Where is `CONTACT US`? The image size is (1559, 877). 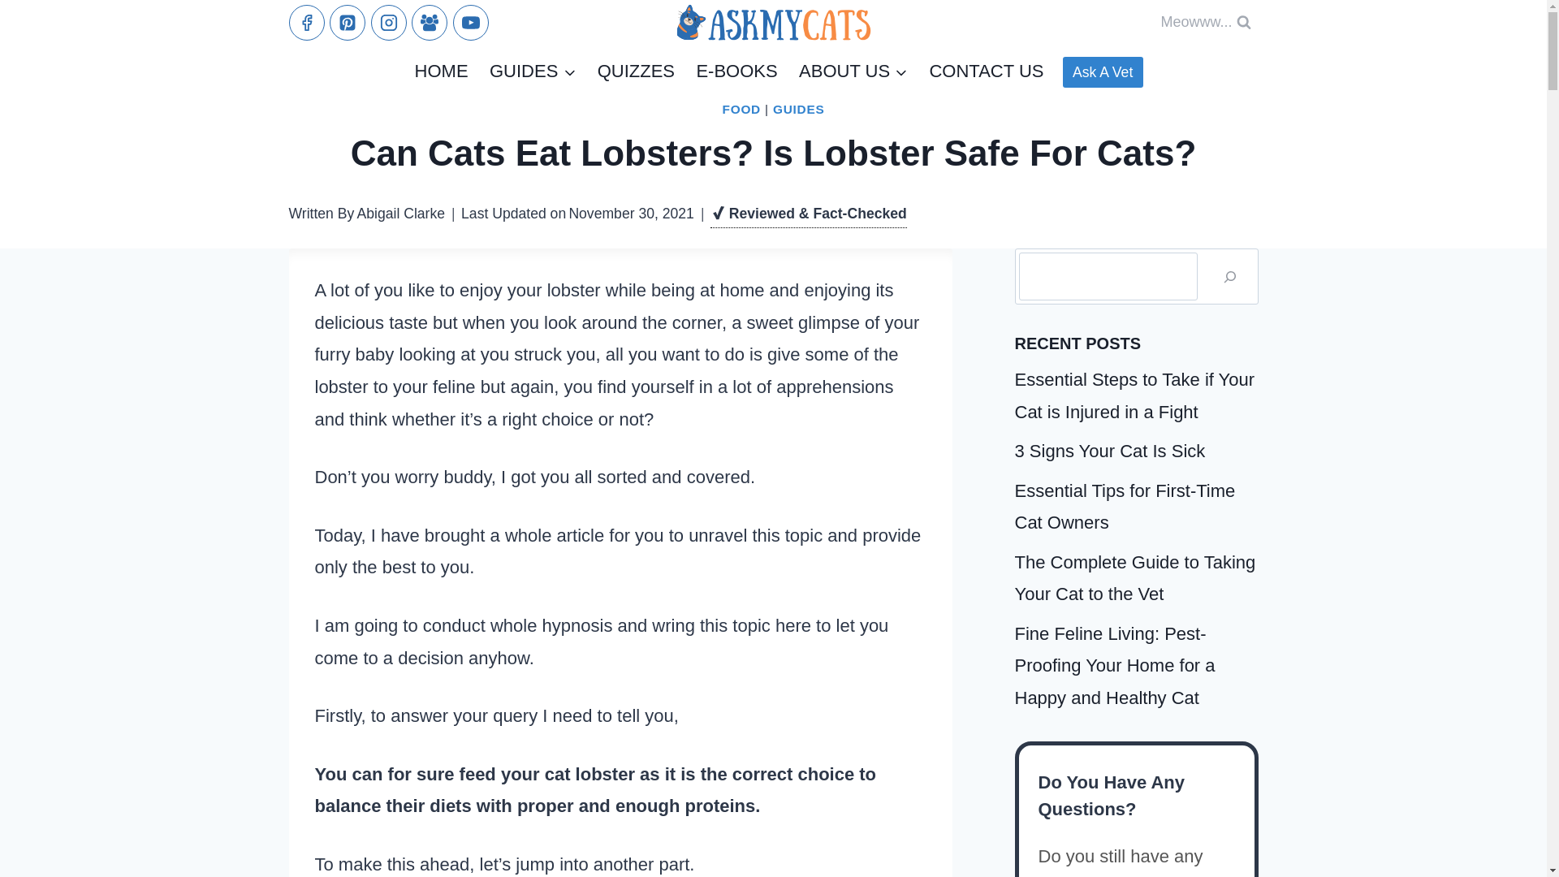 CONTACT US is located at coordinates (986, 71).